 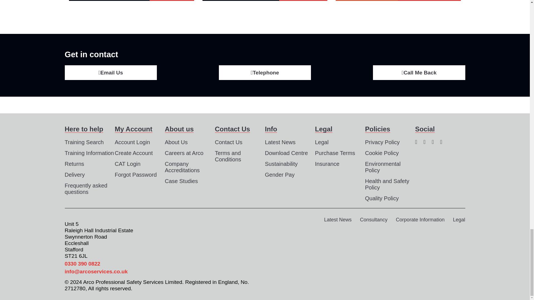 I want to click on Training Information, so click(x=89, y=153).